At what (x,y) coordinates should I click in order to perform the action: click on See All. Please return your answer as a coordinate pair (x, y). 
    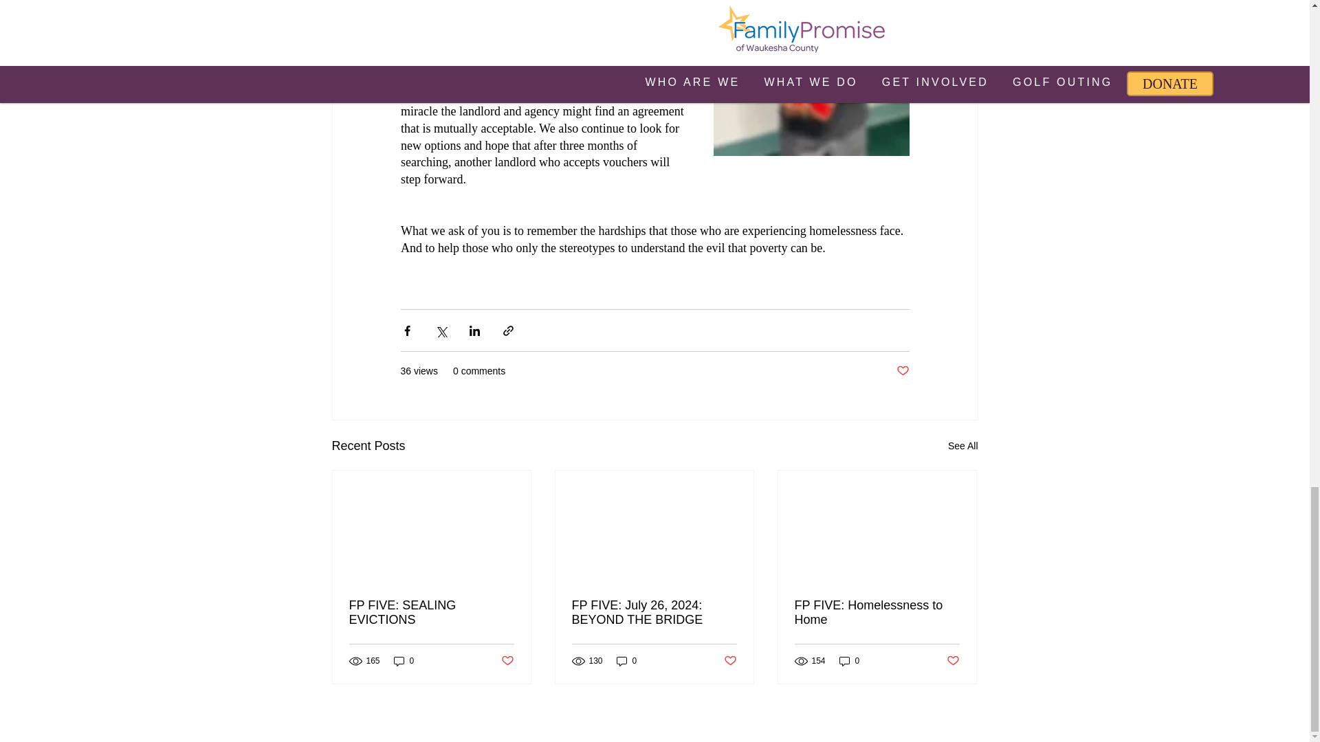
    Looking at the image, I should click on (962, 447).